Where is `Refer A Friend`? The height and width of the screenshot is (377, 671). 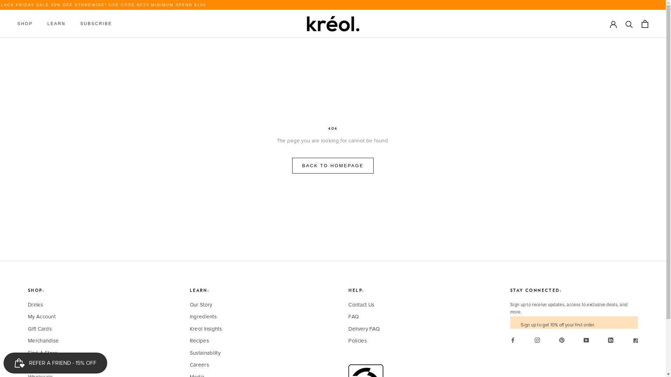 Refer A Friend is located at coordinates (45, 365).